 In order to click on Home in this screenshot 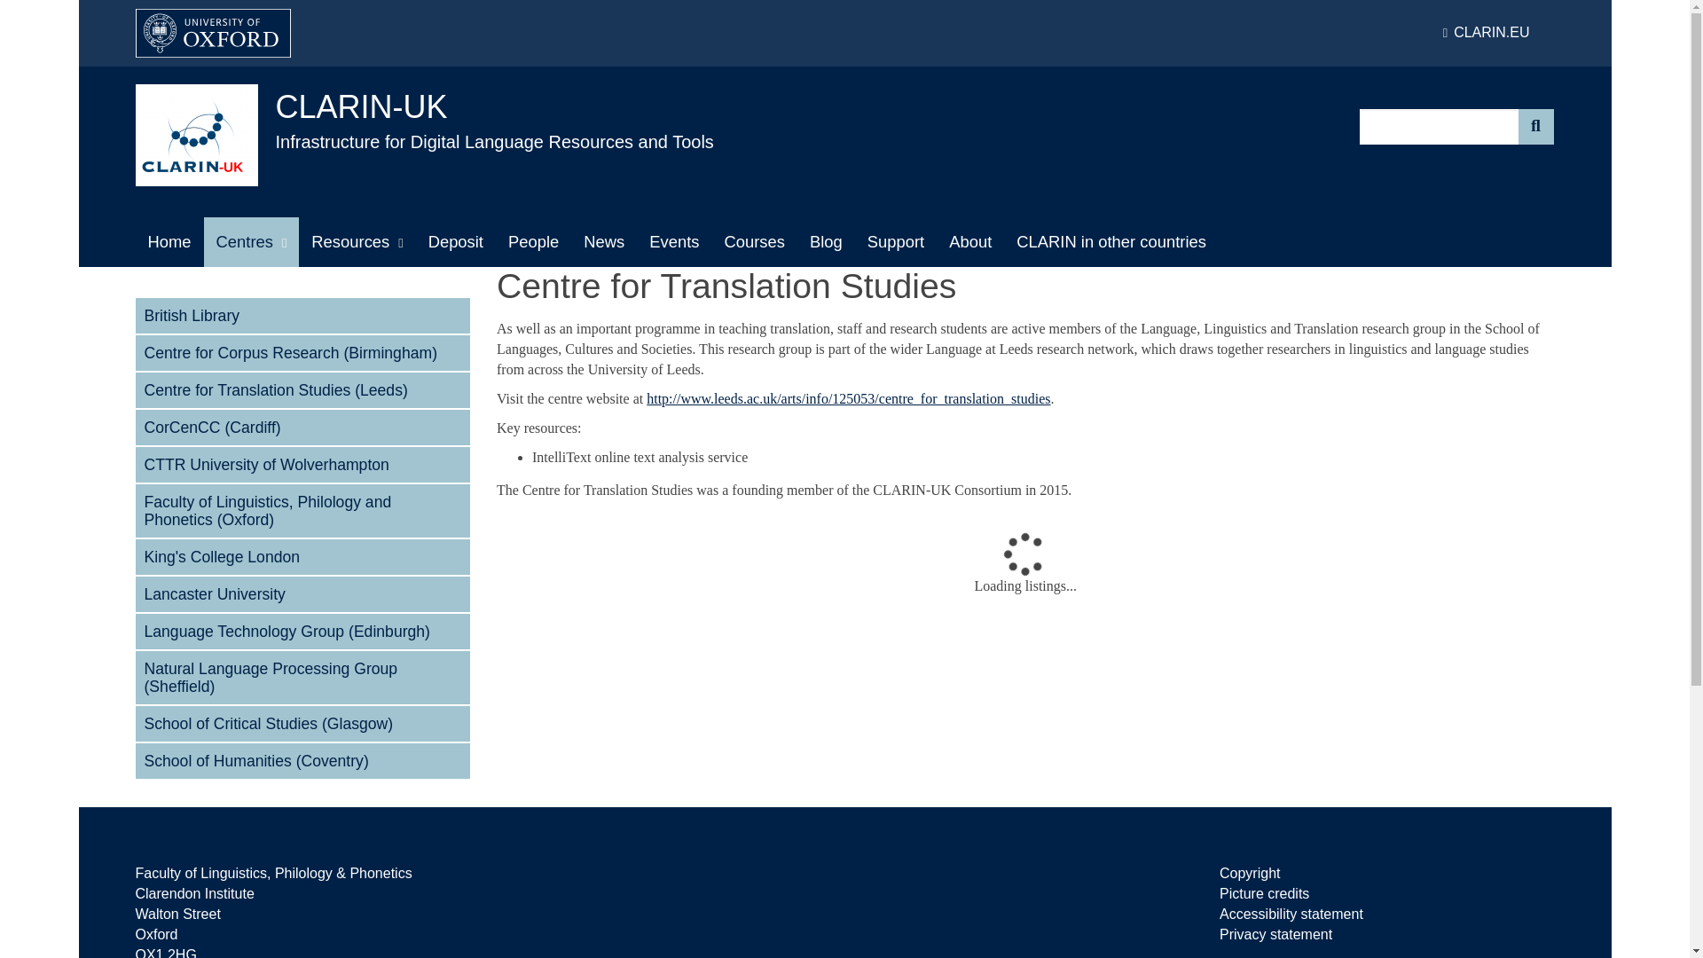, I will do `click(169, 242)`.